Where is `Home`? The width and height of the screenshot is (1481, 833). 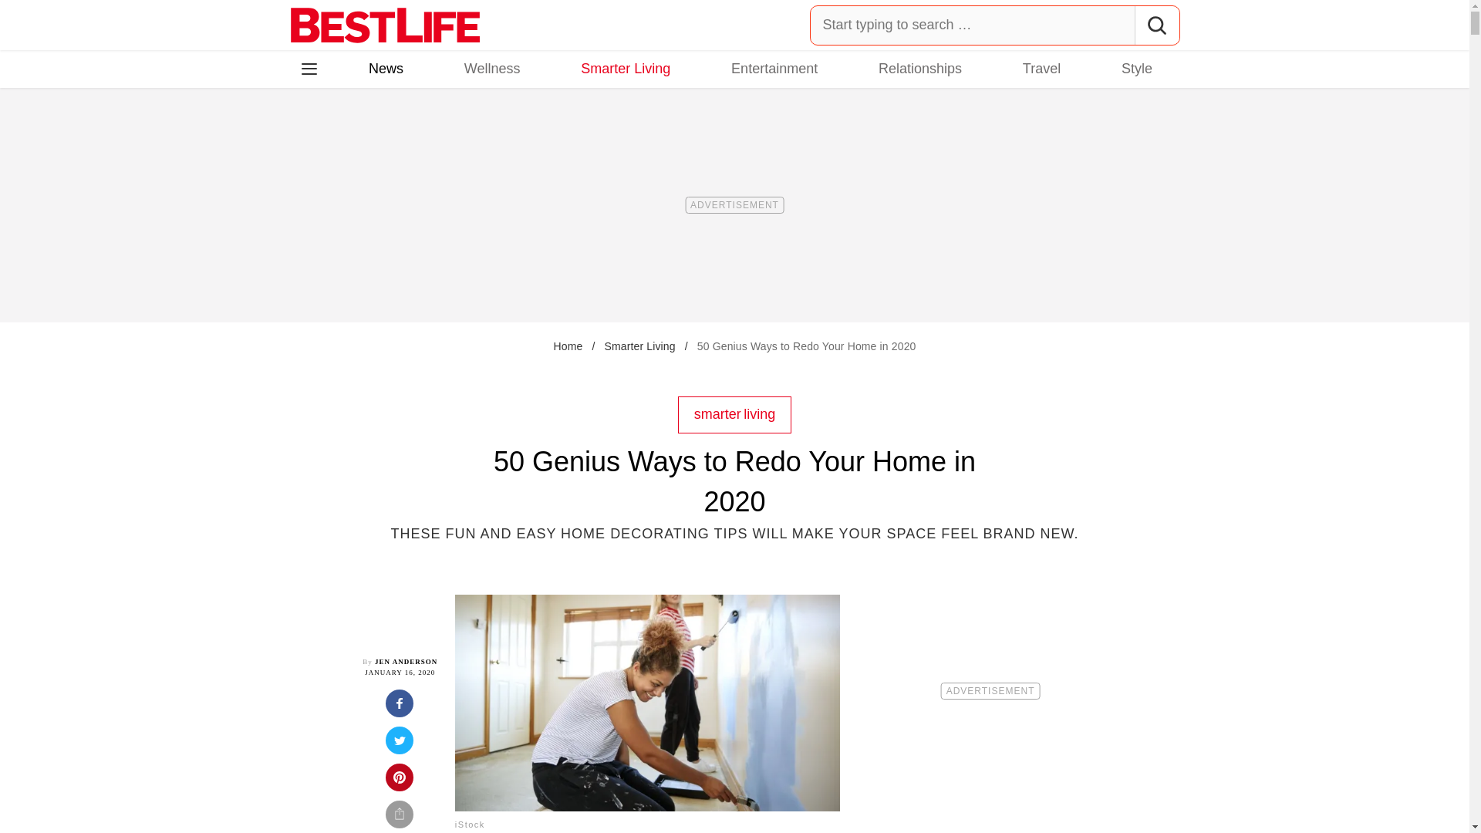
Home is located at coordinates (567, 346).